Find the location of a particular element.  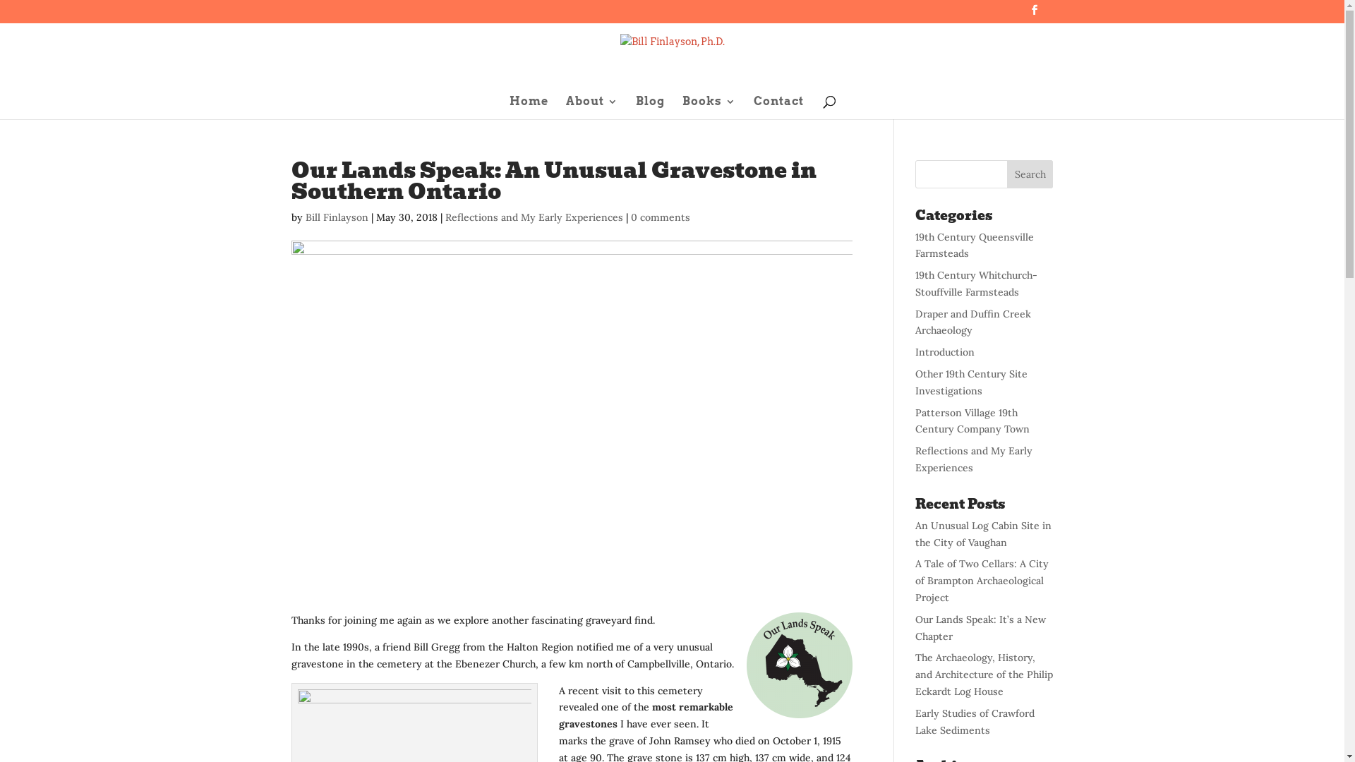

Search is located at coordinates (1030, 174).